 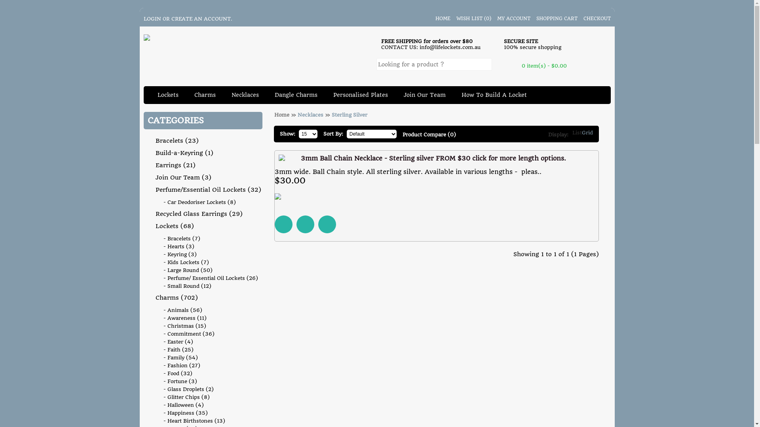 What do you see at coordinates (211, 365) in the screenshot?
I see `- Fashion (27)` at bounding box center [211, 365].